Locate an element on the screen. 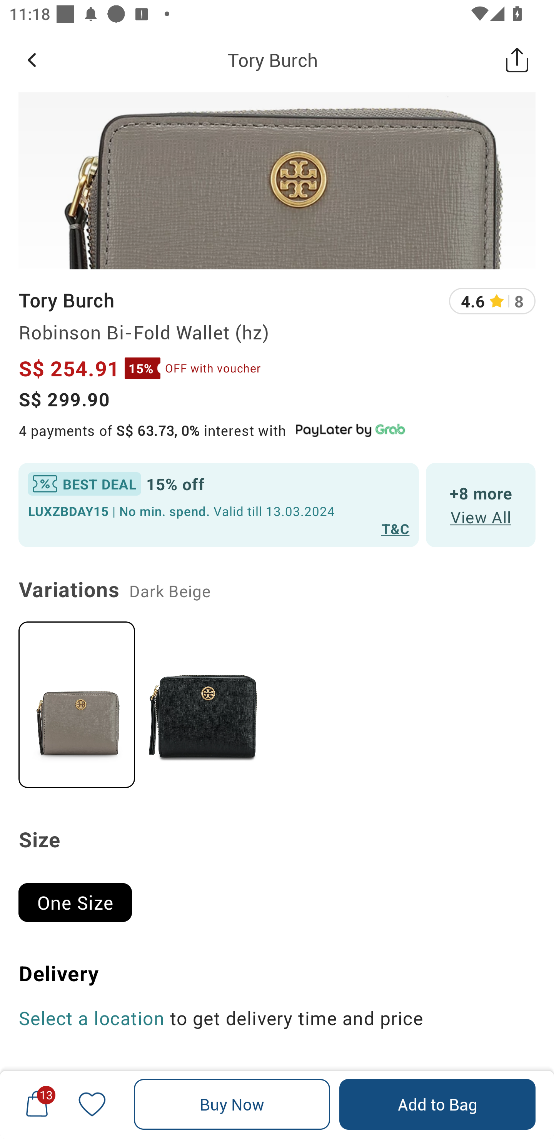 The width and height of the screenshot is (554, 1139). Buy Now is located at coordinates (232, 1104).